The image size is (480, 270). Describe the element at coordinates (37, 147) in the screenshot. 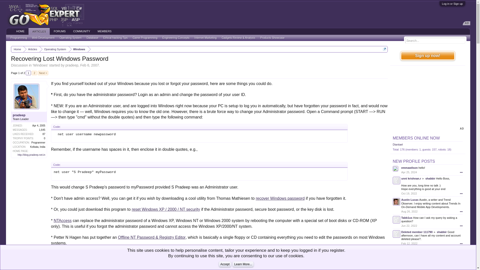

I see `Kolkata, India` at that location.